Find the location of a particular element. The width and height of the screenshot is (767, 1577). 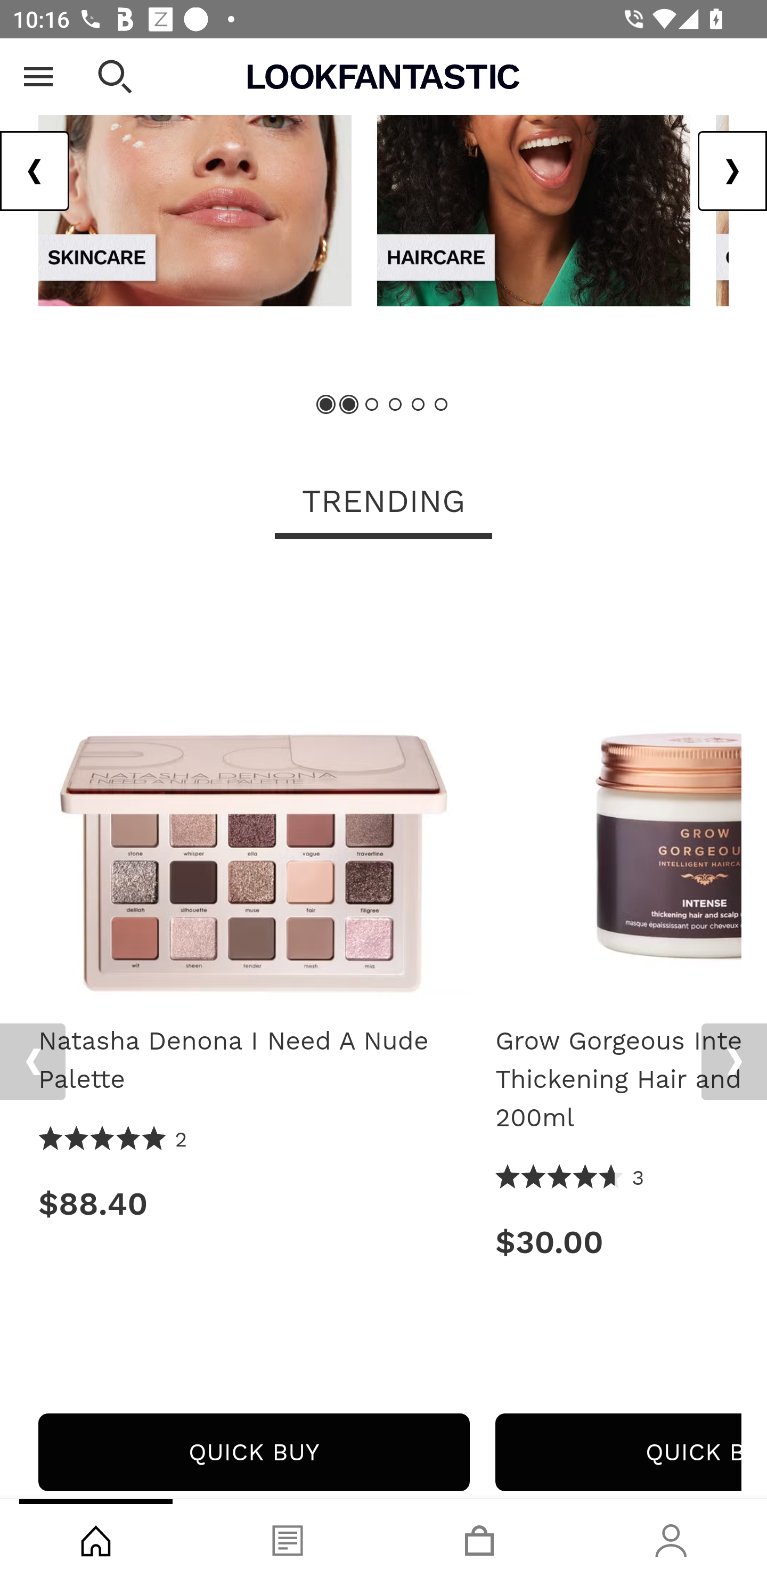

Previous is located at coordinates (35, 172).